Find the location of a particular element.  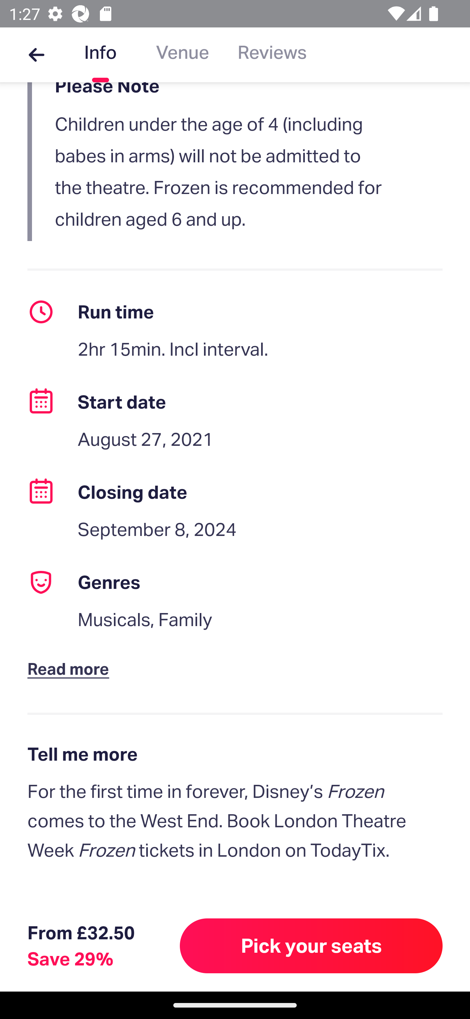

Venue is located at coordinates (182, 55).